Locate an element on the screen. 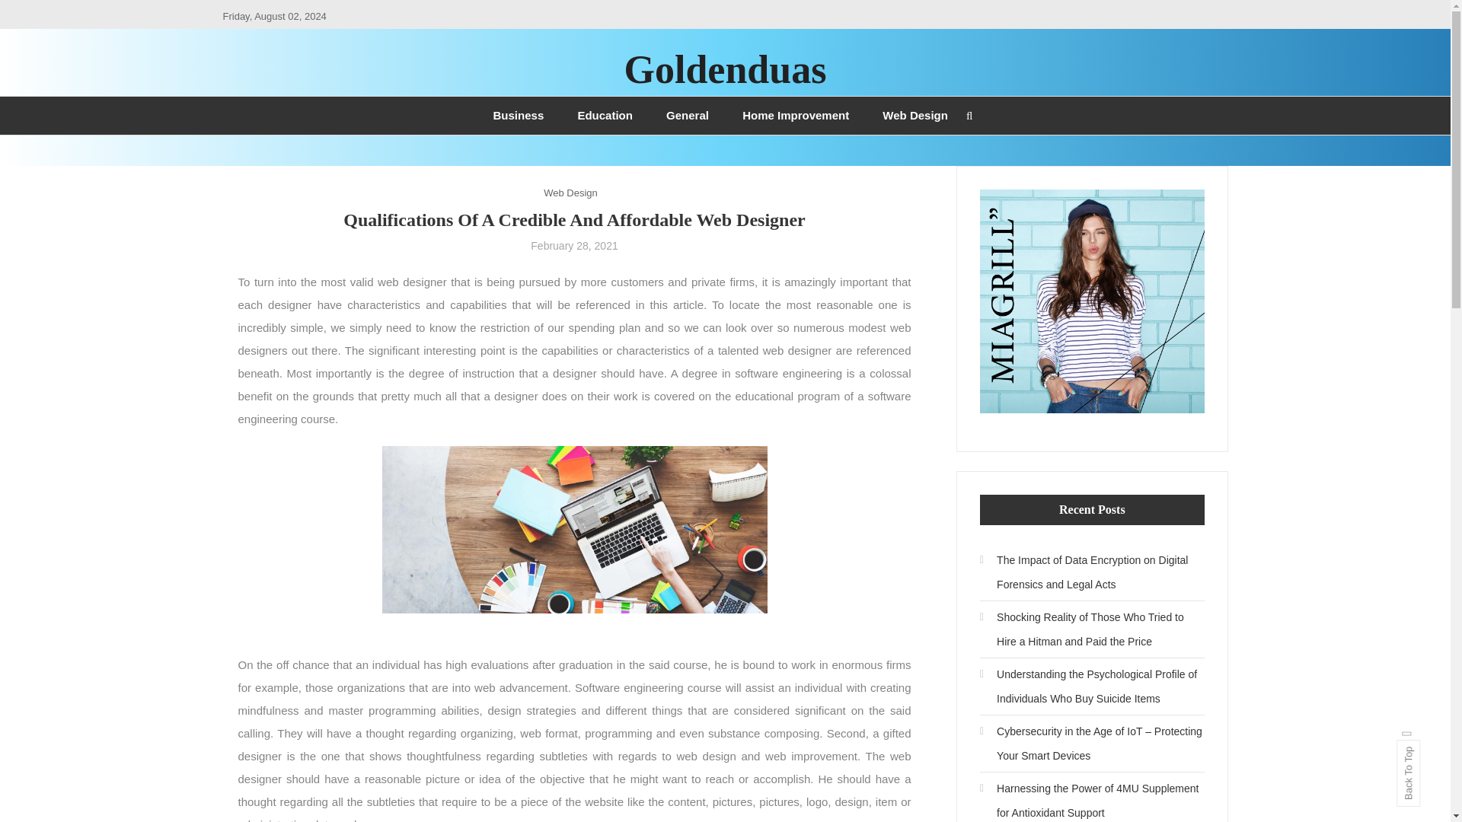 This screenshot has height=822, width=1462. February 28, 2021 is located at coordinates (573, 245).